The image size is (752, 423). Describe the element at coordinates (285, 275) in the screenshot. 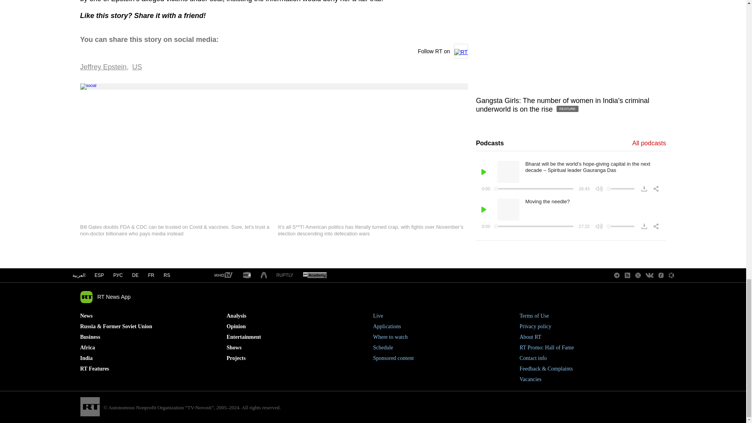

I see `RT ` at that location.